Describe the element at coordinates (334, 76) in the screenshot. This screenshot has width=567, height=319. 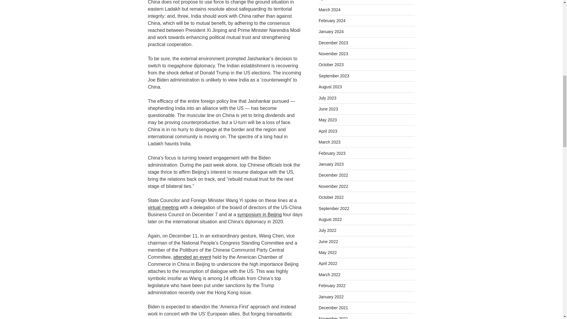
I see `September 2023` at that location.